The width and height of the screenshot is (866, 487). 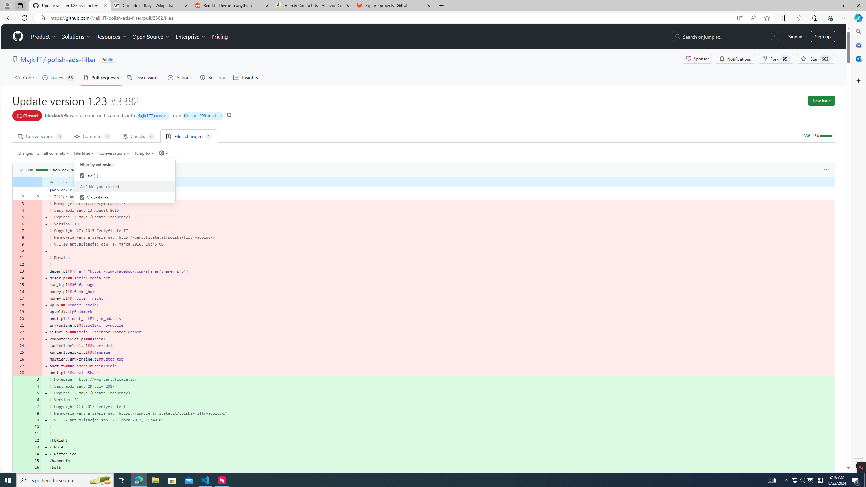 What do you see at coordinates (20, 318) in the screenshot?
I see `20` at bounding box center [20, 318].